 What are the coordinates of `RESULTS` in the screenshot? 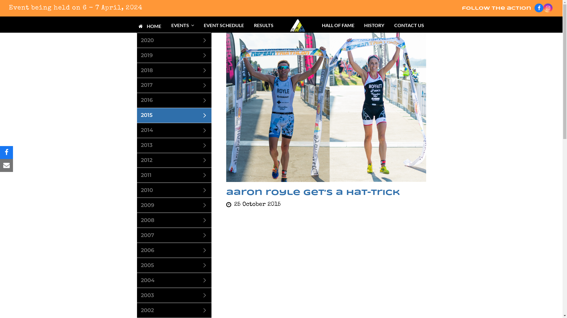 It's located at (264, 25).